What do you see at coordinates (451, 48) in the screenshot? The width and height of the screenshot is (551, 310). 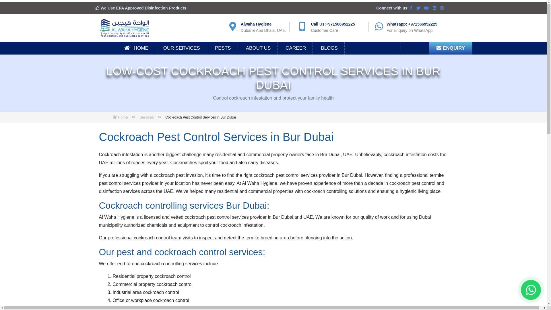 I see `ENQUIRY` at bounding box center [451, 48].